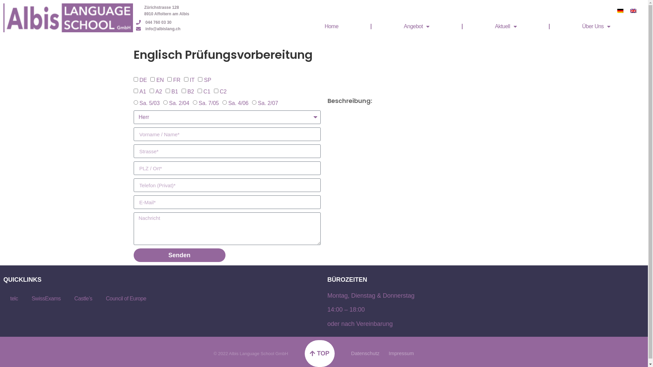 Image resolution: width=653 pixels, height=367 pixels. I want to click on Home, so click(331, 27).